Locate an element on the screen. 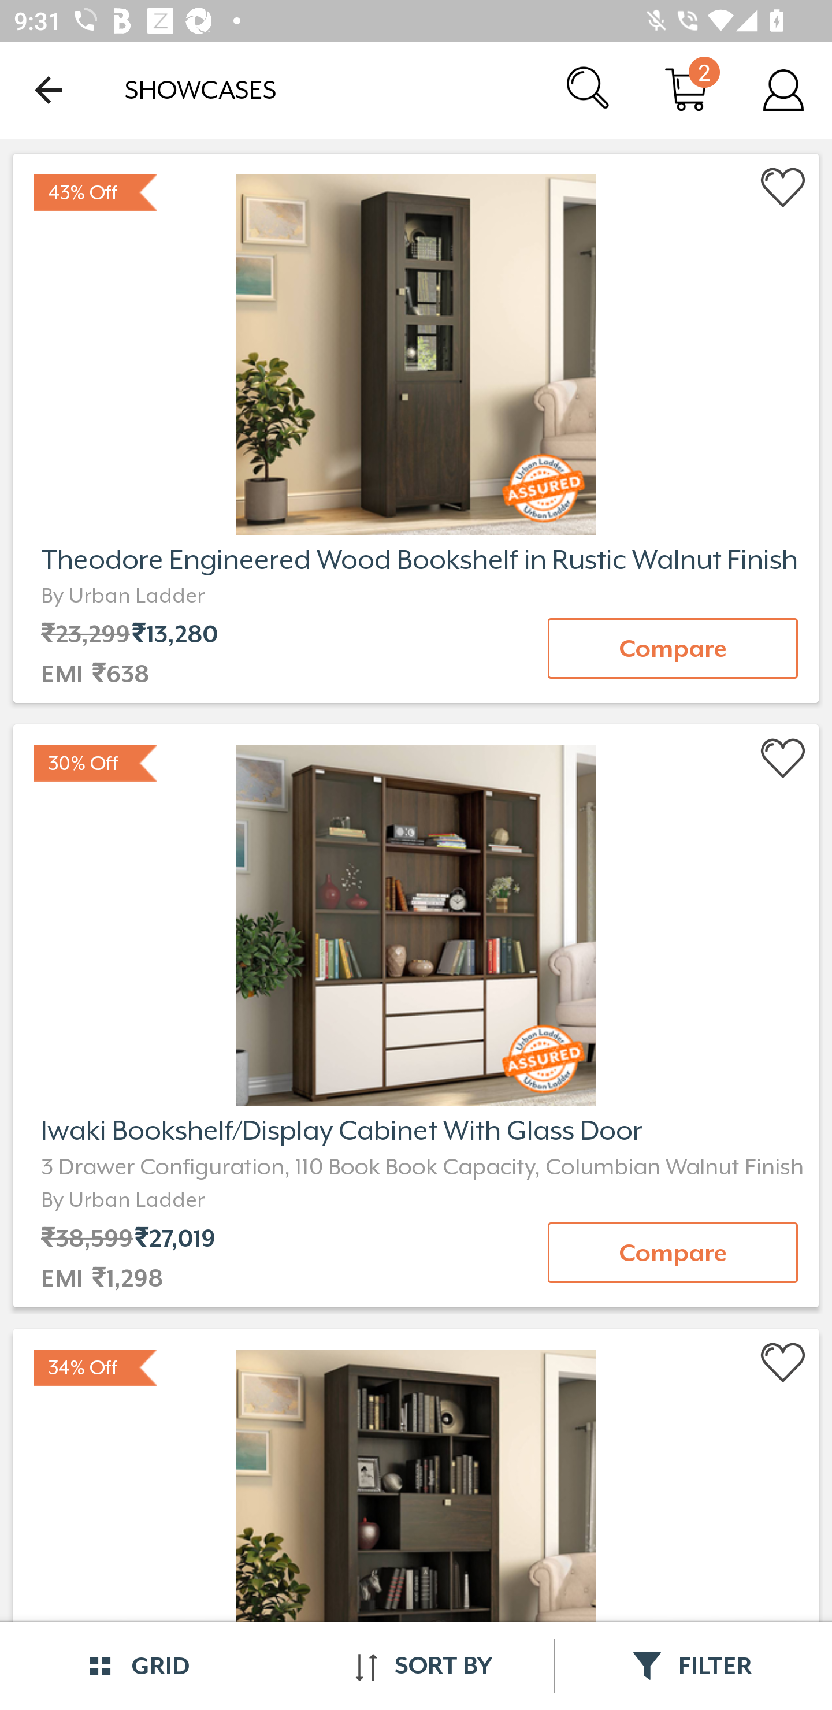 The width and height of the screenshot is (832, 1710).  is located at coordinates (783, 759).